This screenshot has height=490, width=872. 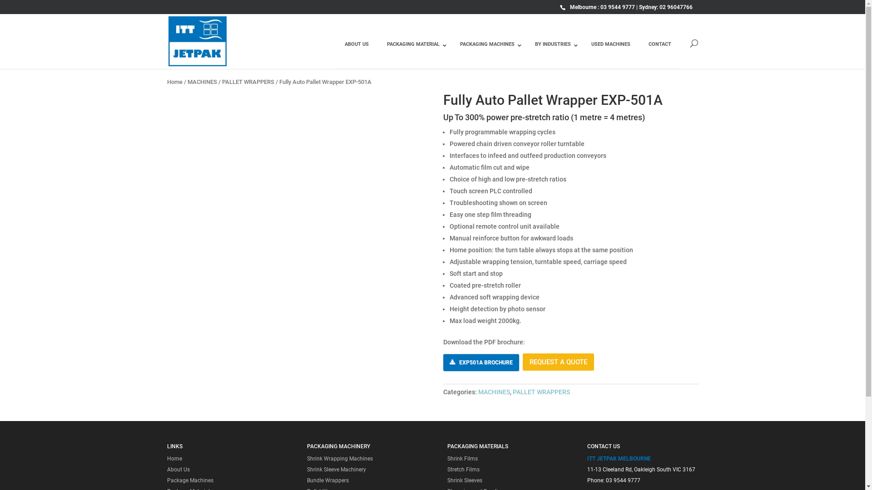 I want to click on ITT JETPAK MELBOURNE, so click(x=619, y=458).